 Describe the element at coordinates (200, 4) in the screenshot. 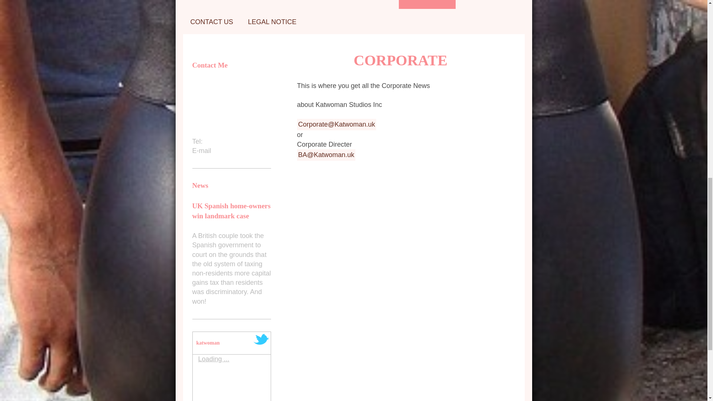

I see `HOME` at that location.